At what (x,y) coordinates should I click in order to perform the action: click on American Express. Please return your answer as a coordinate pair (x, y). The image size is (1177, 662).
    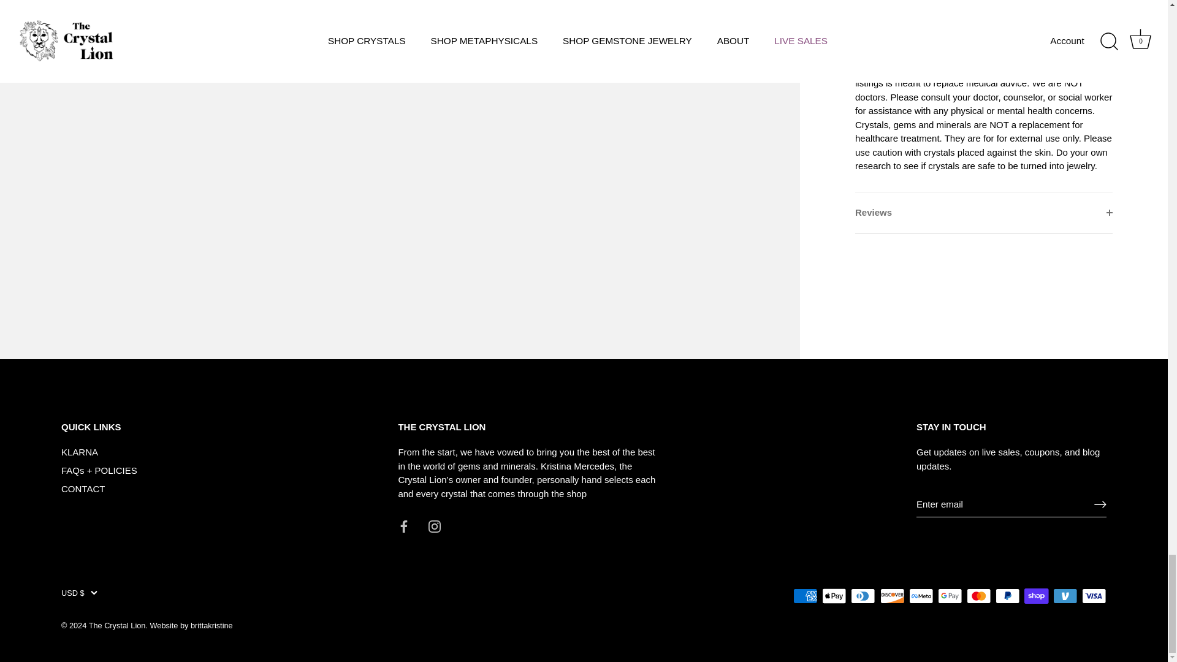
    Looking at the image, I should click on (806, 595).